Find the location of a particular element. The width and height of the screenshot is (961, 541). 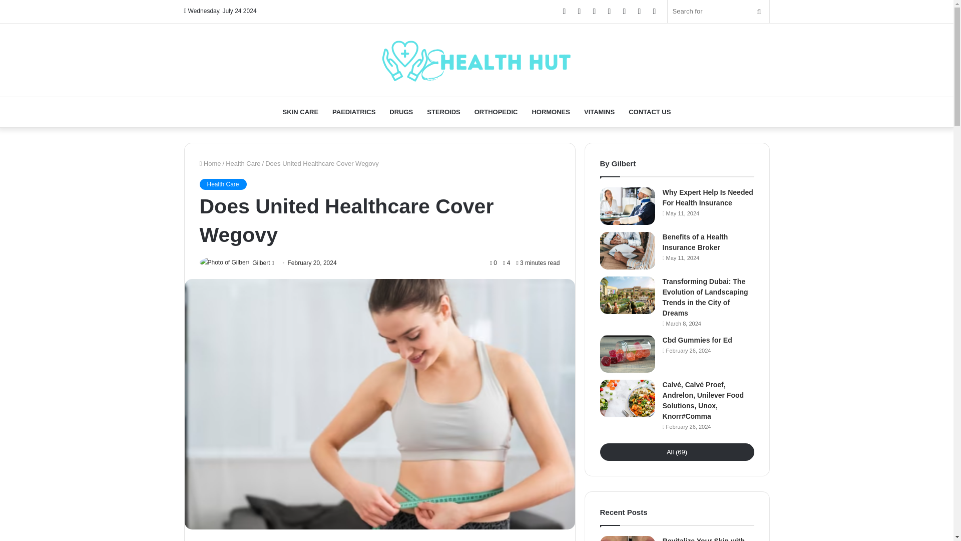

Health Care is located at coordinates (222, 184).